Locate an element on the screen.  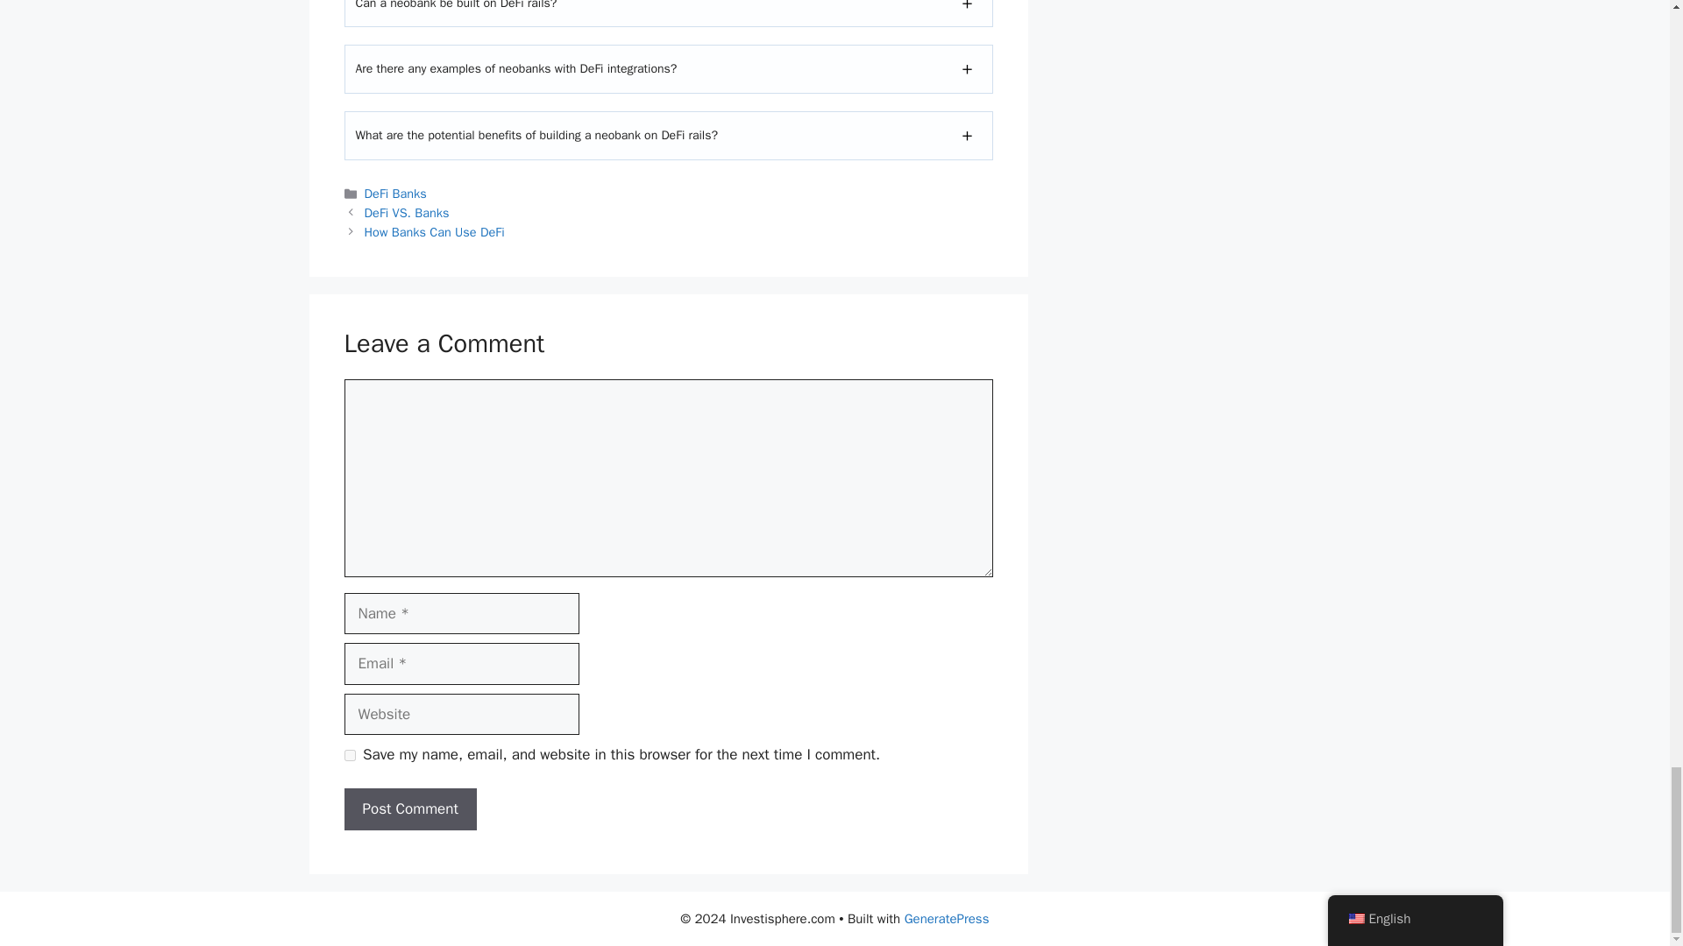
Post Comment is located at coordinates (409, 809).